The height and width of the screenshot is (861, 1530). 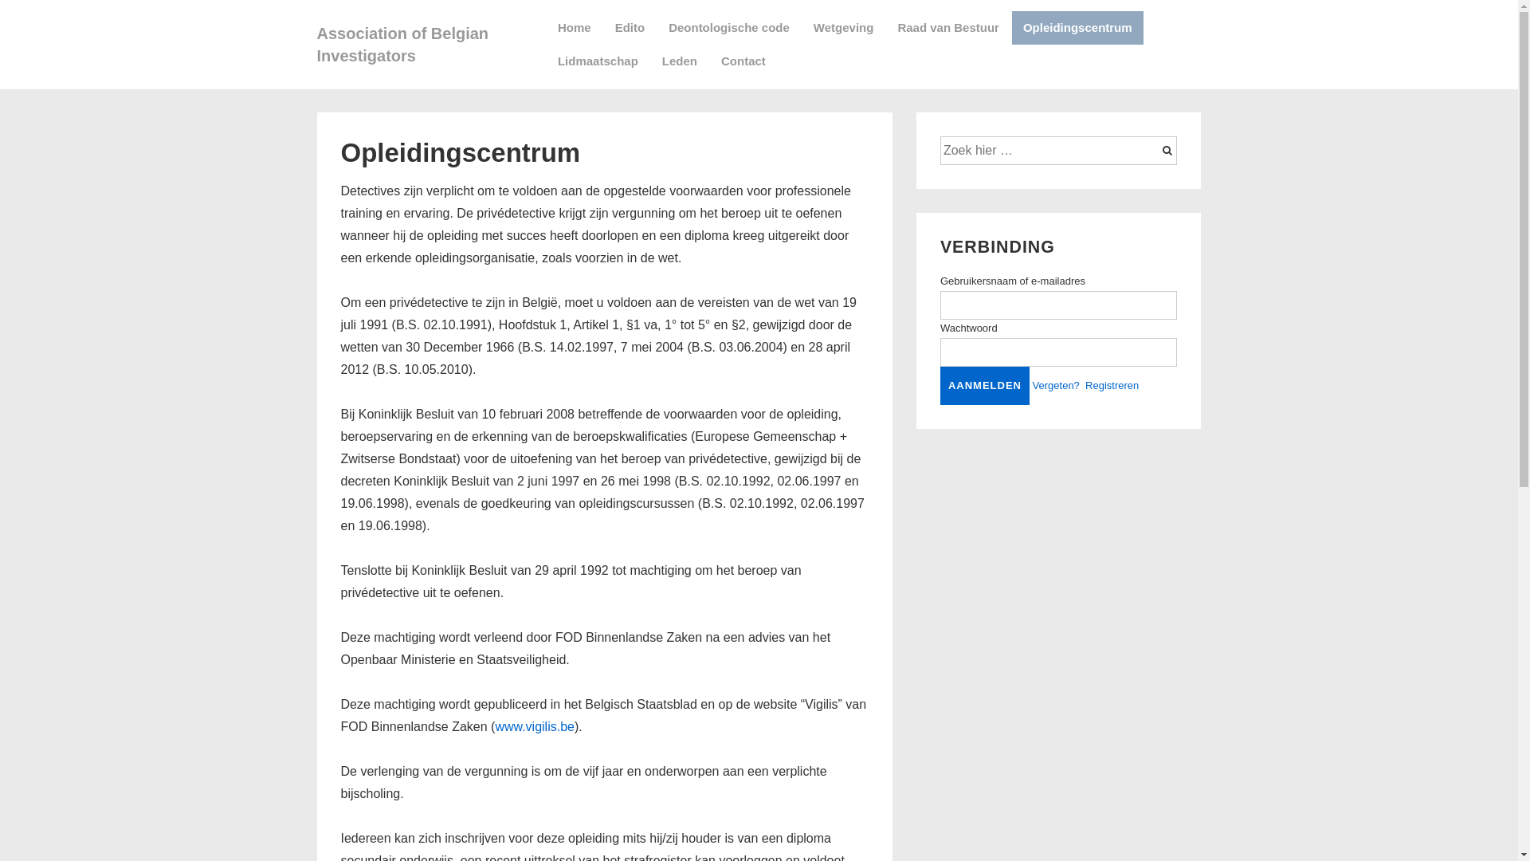 I want to click on Edito, so click(x=630, y=29).